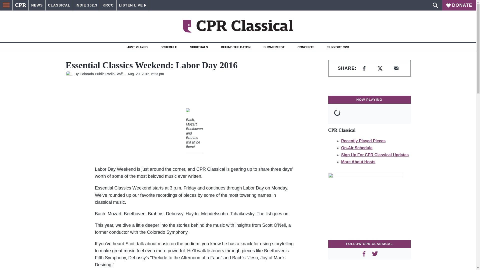 The width and height of the screenshot is (480, 270). What do you see at coordinates (86, 5) in the screenshot?
I see `INDIE 102.3` at bounding box center [86, 5].